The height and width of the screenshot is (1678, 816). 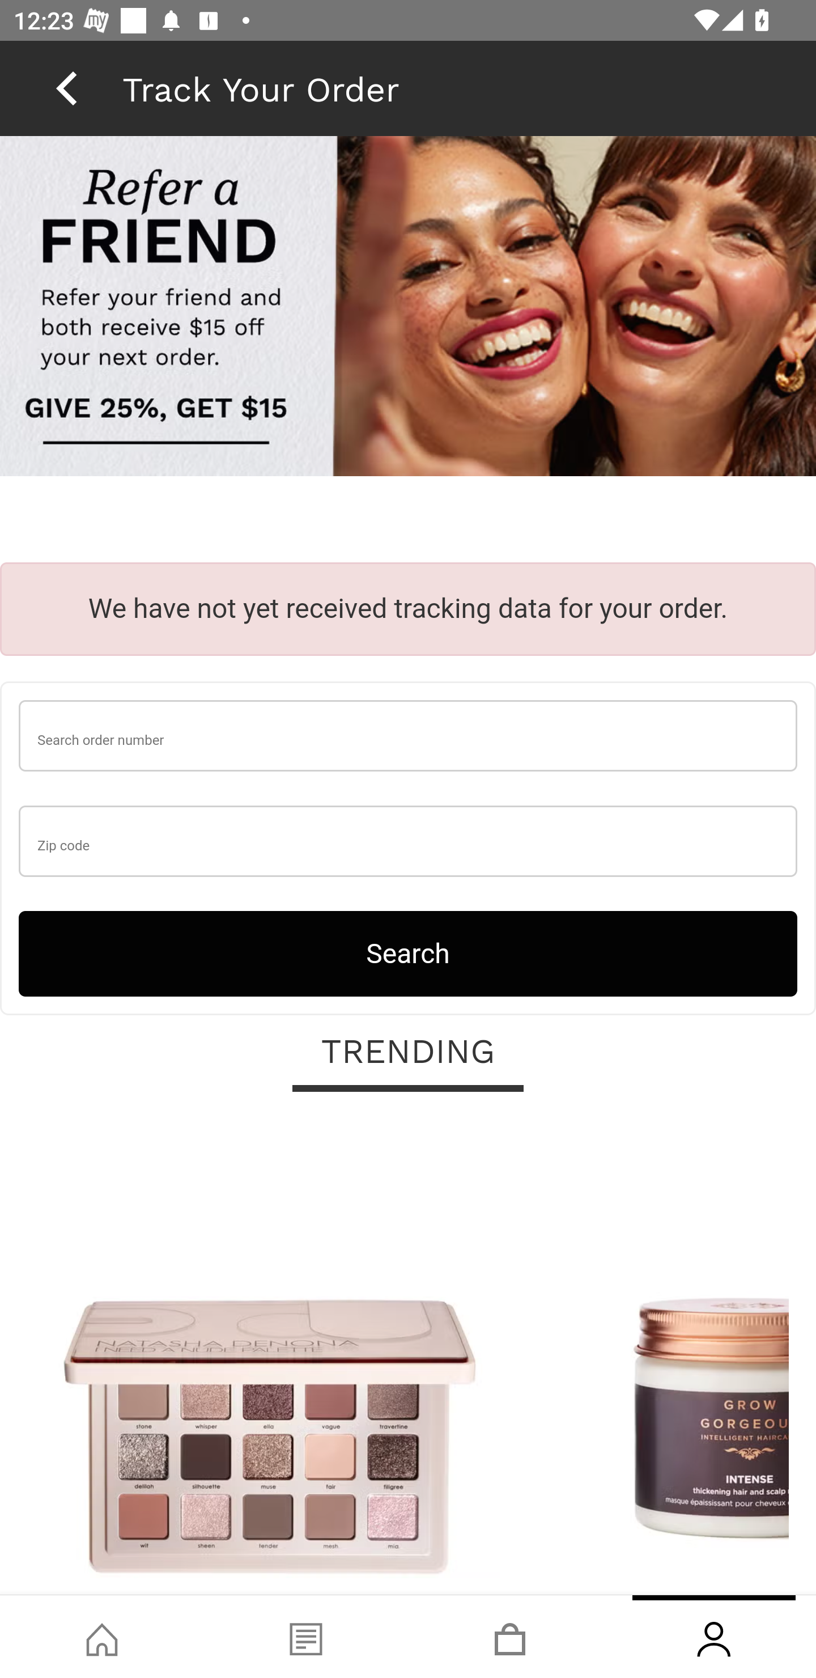 I want to click on back, so click(x=66, y=88).